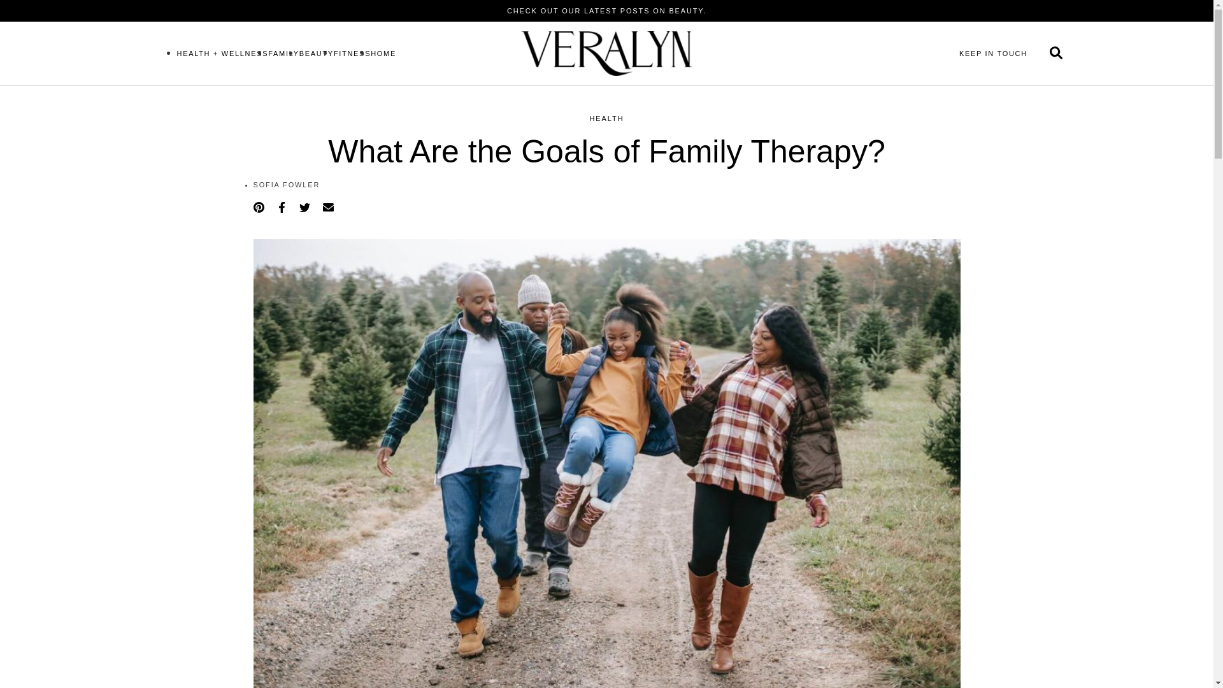 The width and height of the screenshot is (1223, 688). I want to click on FAMILY, so click(283, 53).